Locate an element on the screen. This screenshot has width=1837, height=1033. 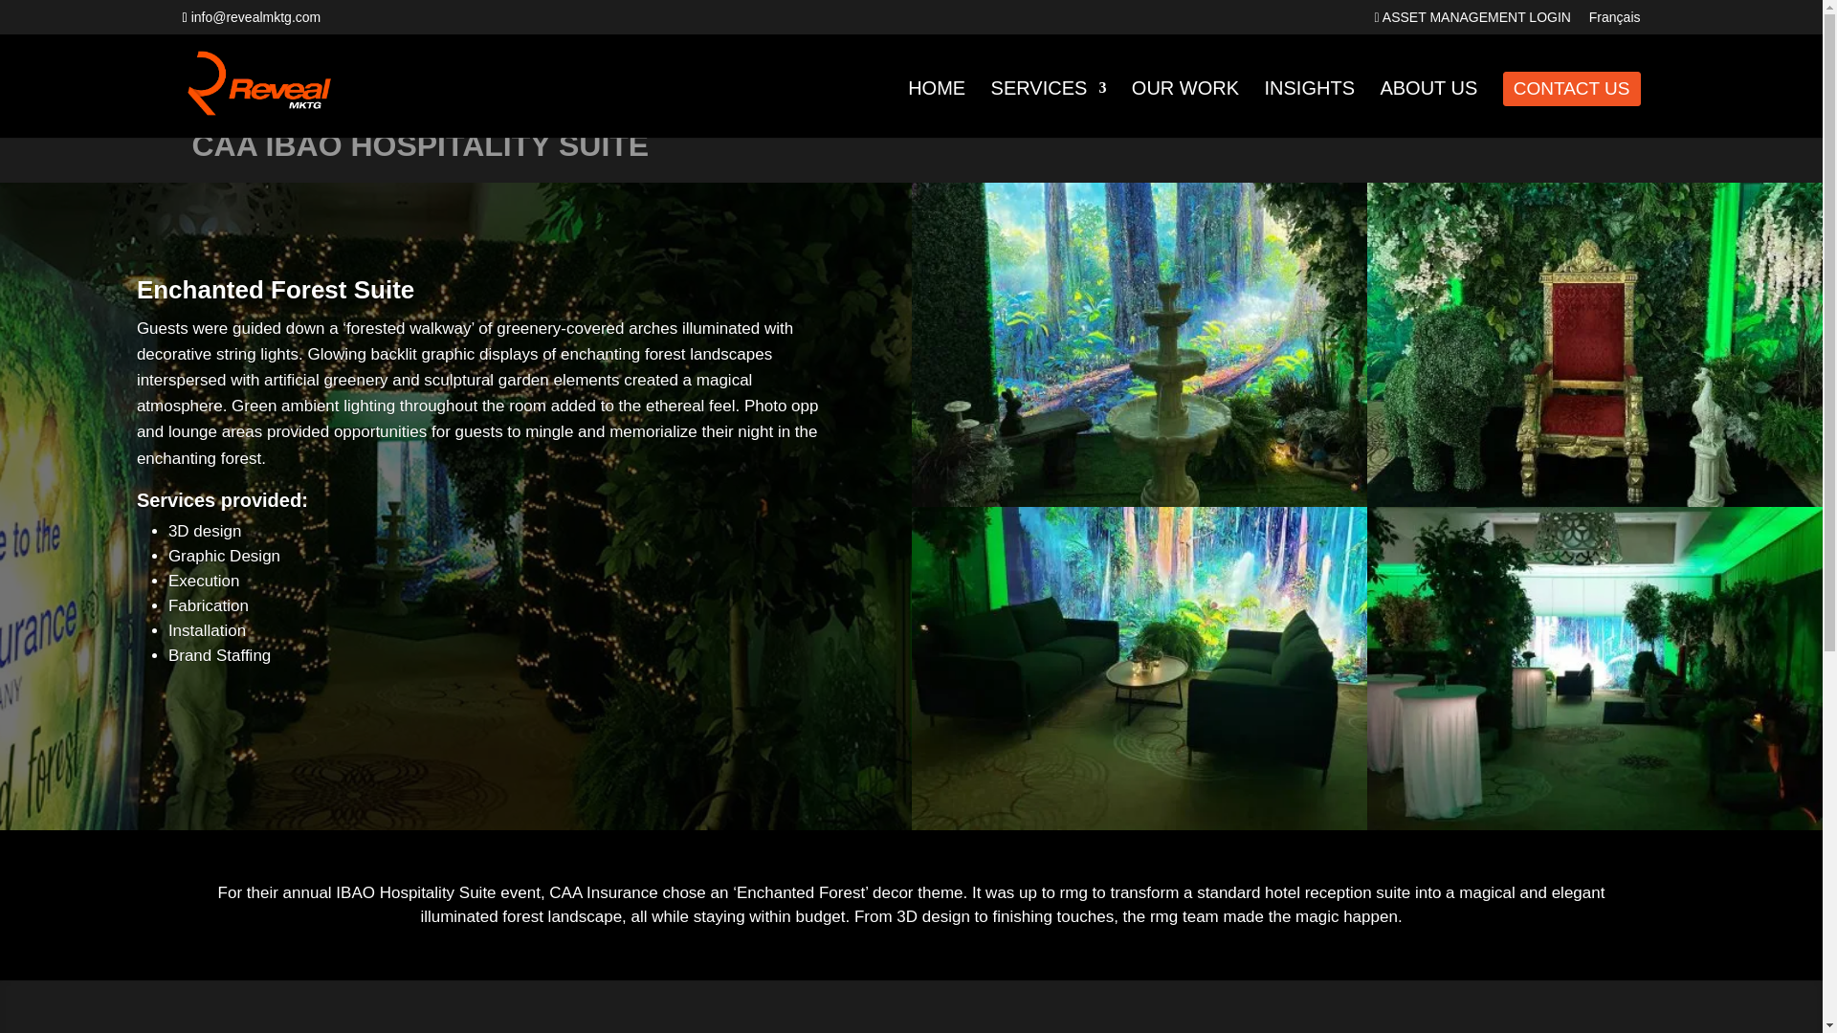
SERVICES is located at coordinates (1049, 109).